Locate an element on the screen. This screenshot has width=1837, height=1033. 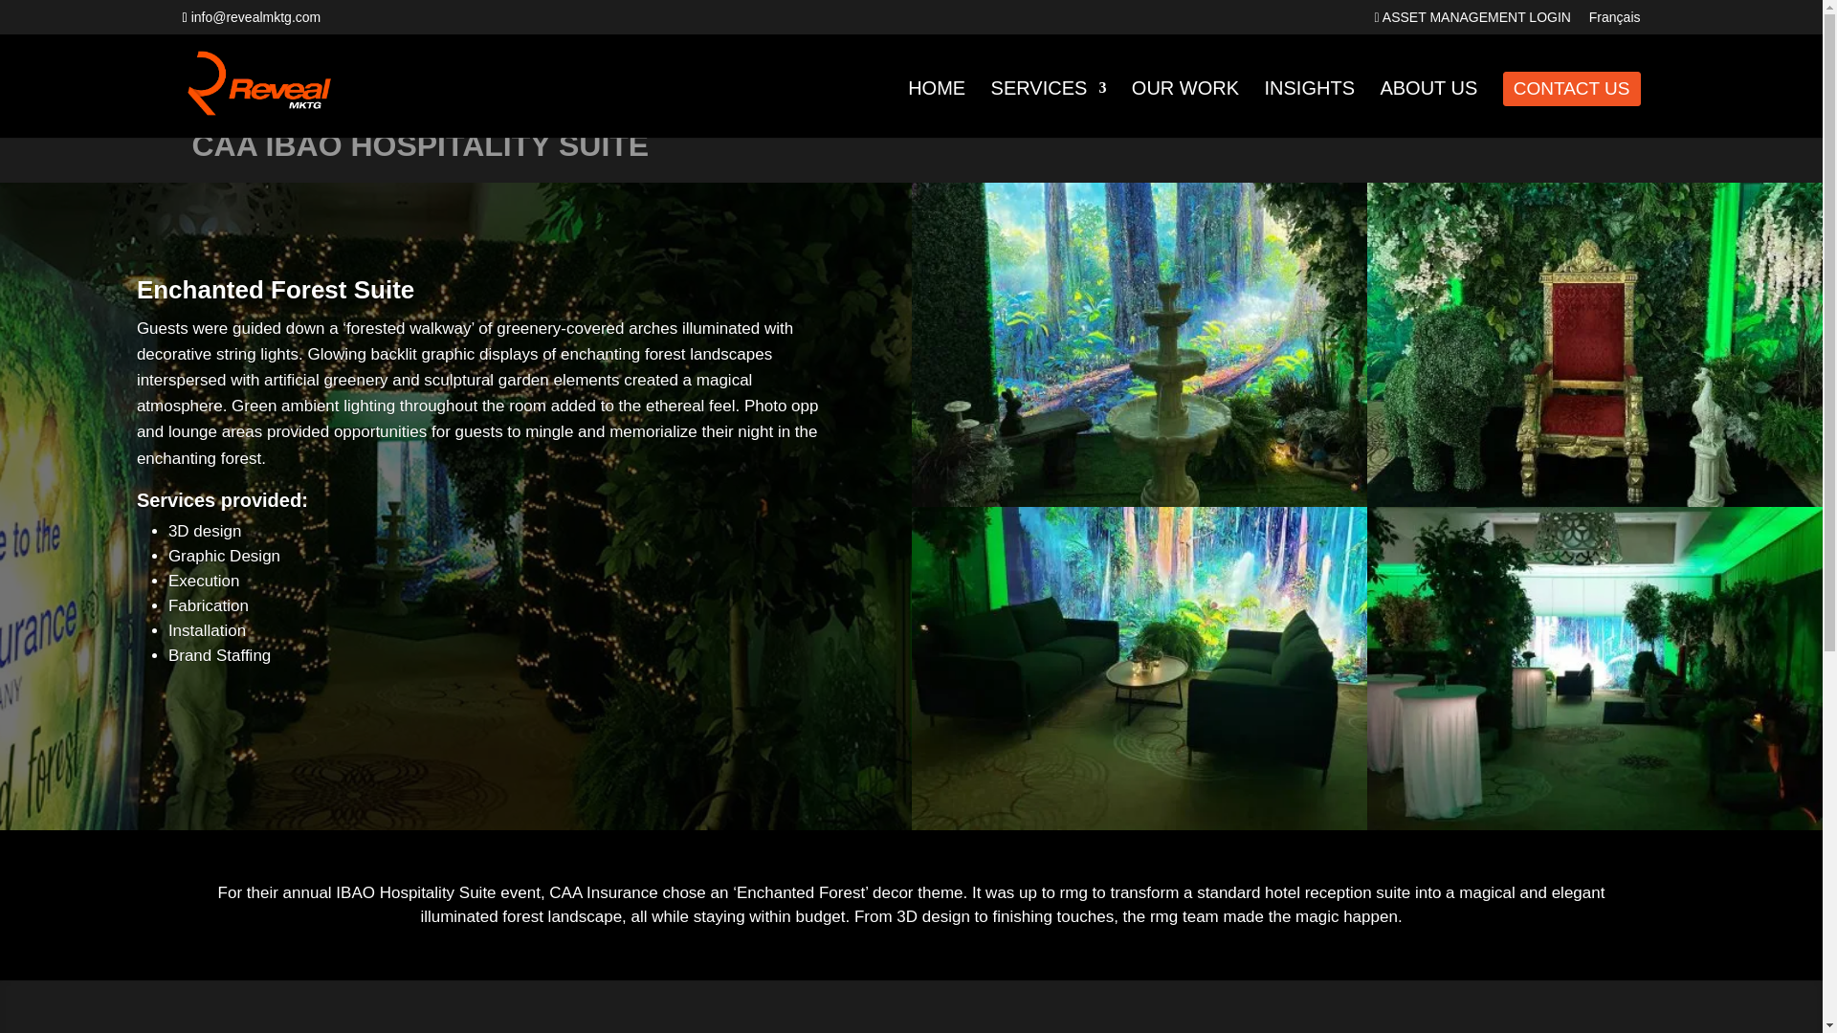
SERVICES is located at coordinates (1049, 109).